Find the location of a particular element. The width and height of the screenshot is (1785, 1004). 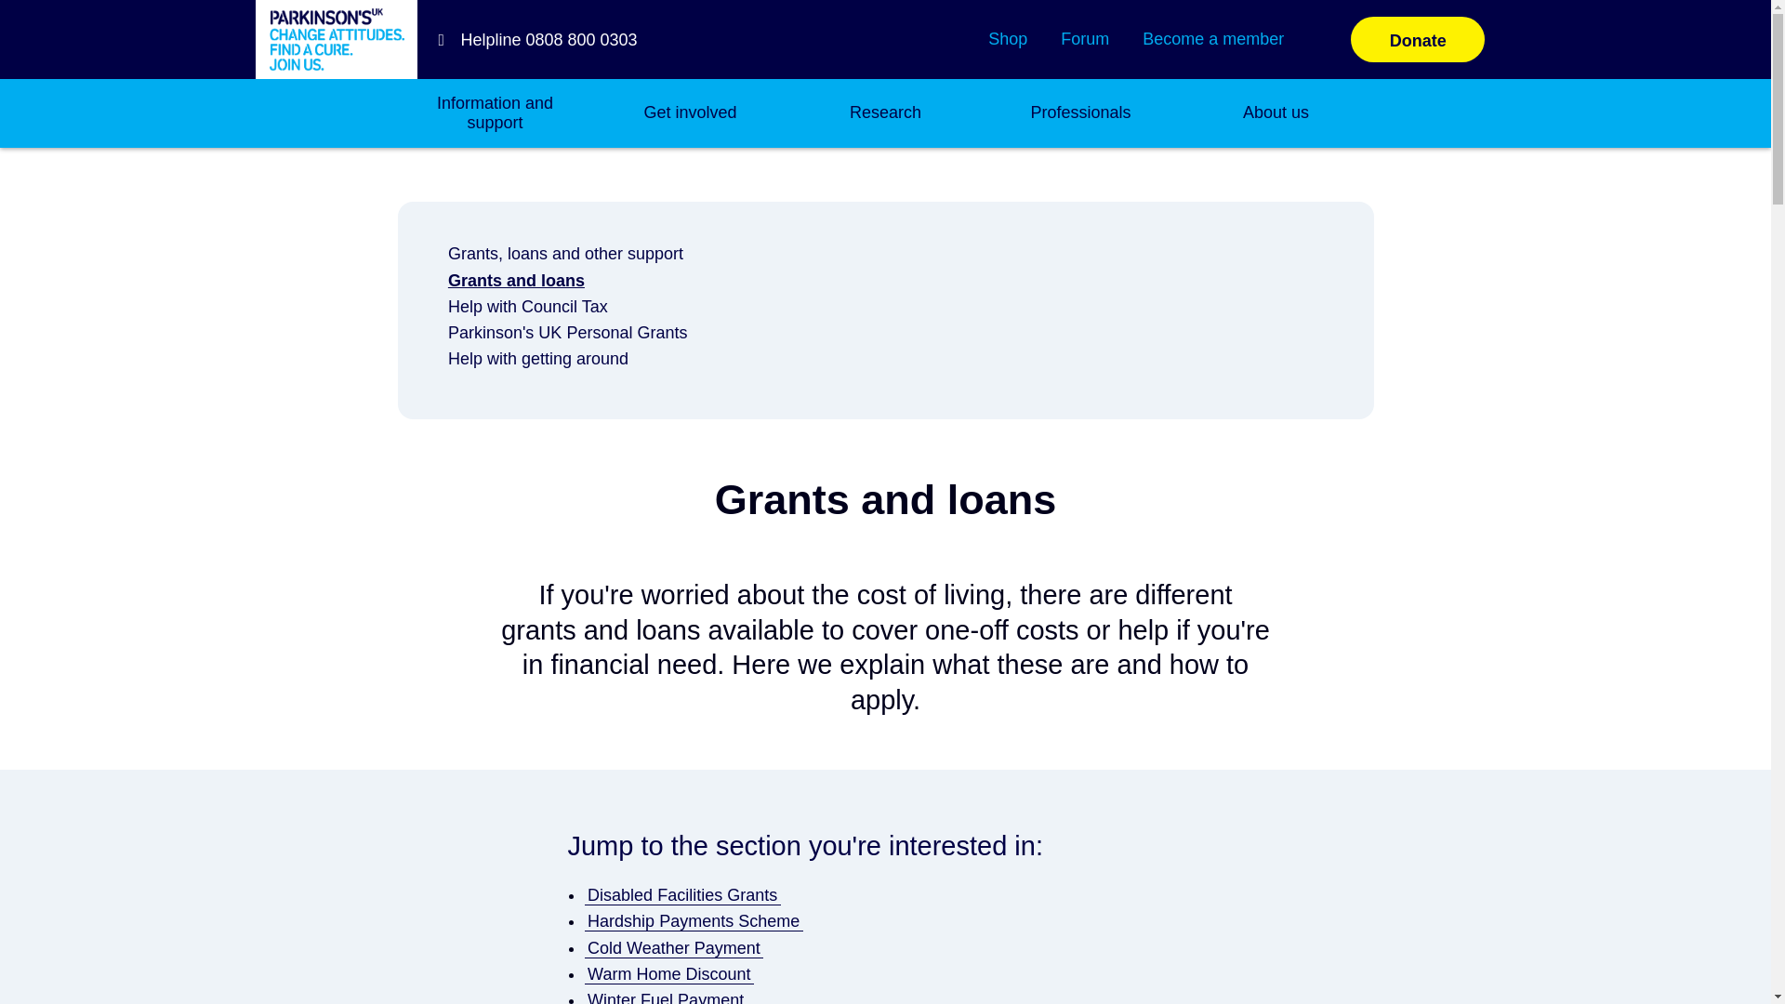

Forum is located at coordinates (1084, 39).